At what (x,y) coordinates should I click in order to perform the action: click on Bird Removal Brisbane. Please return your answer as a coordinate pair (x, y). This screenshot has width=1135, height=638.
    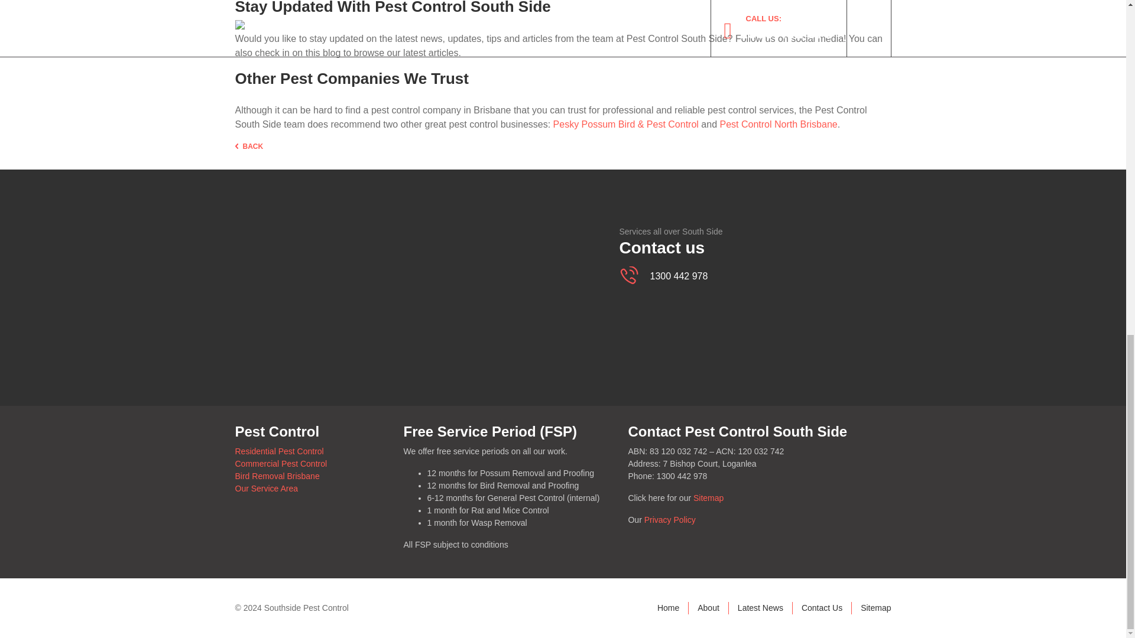
    Looking at the image, I should click on (277, 476).